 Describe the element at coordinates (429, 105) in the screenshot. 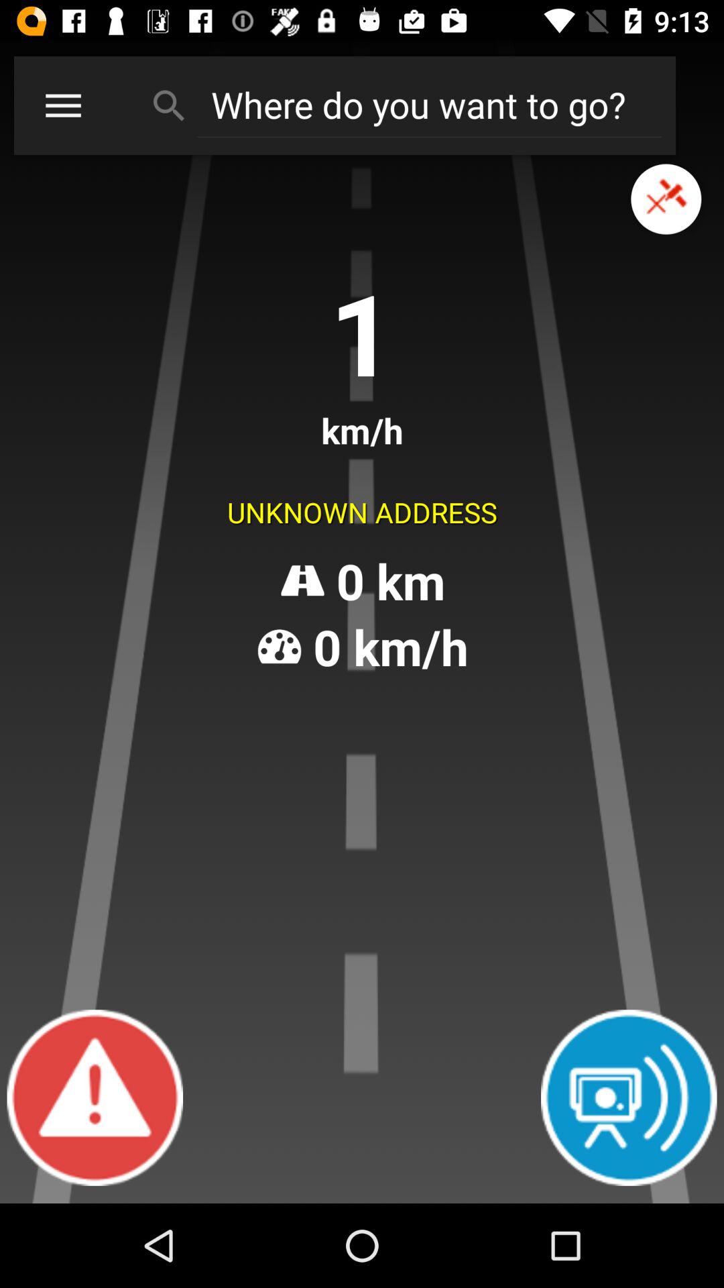

I see `search textbox for destination` at that location.